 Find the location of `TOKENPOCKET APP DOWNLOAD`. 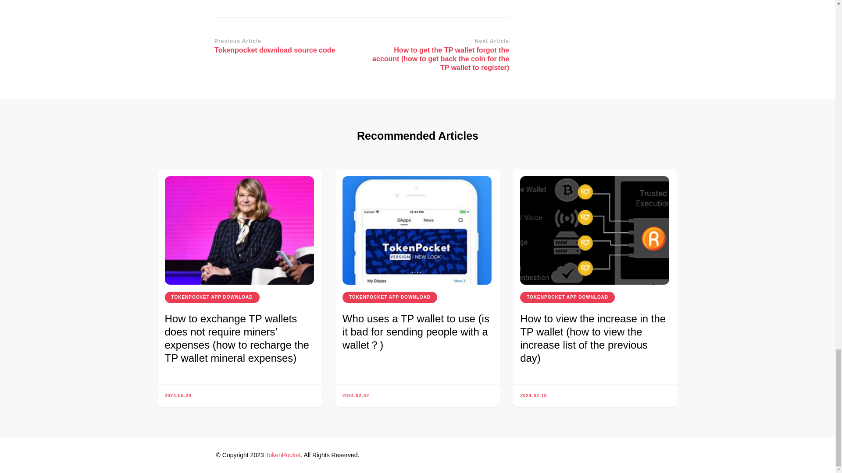

TOKENPOCKET APP DOWNLOAD is located at coordinates (212, 297).